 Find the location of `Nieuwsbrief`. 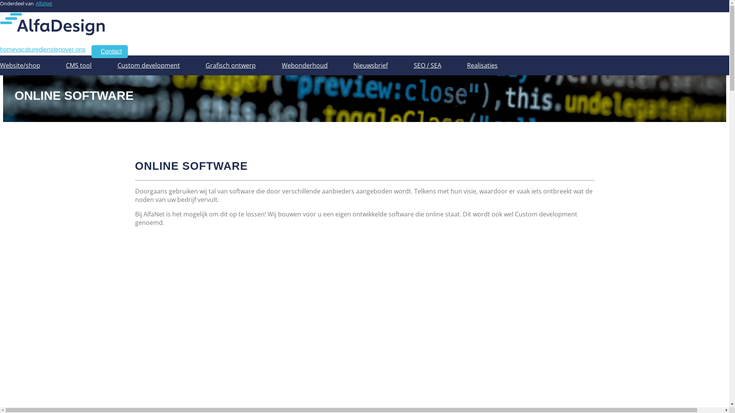

Nieuwsbrief is located at coordinates (371, 65).